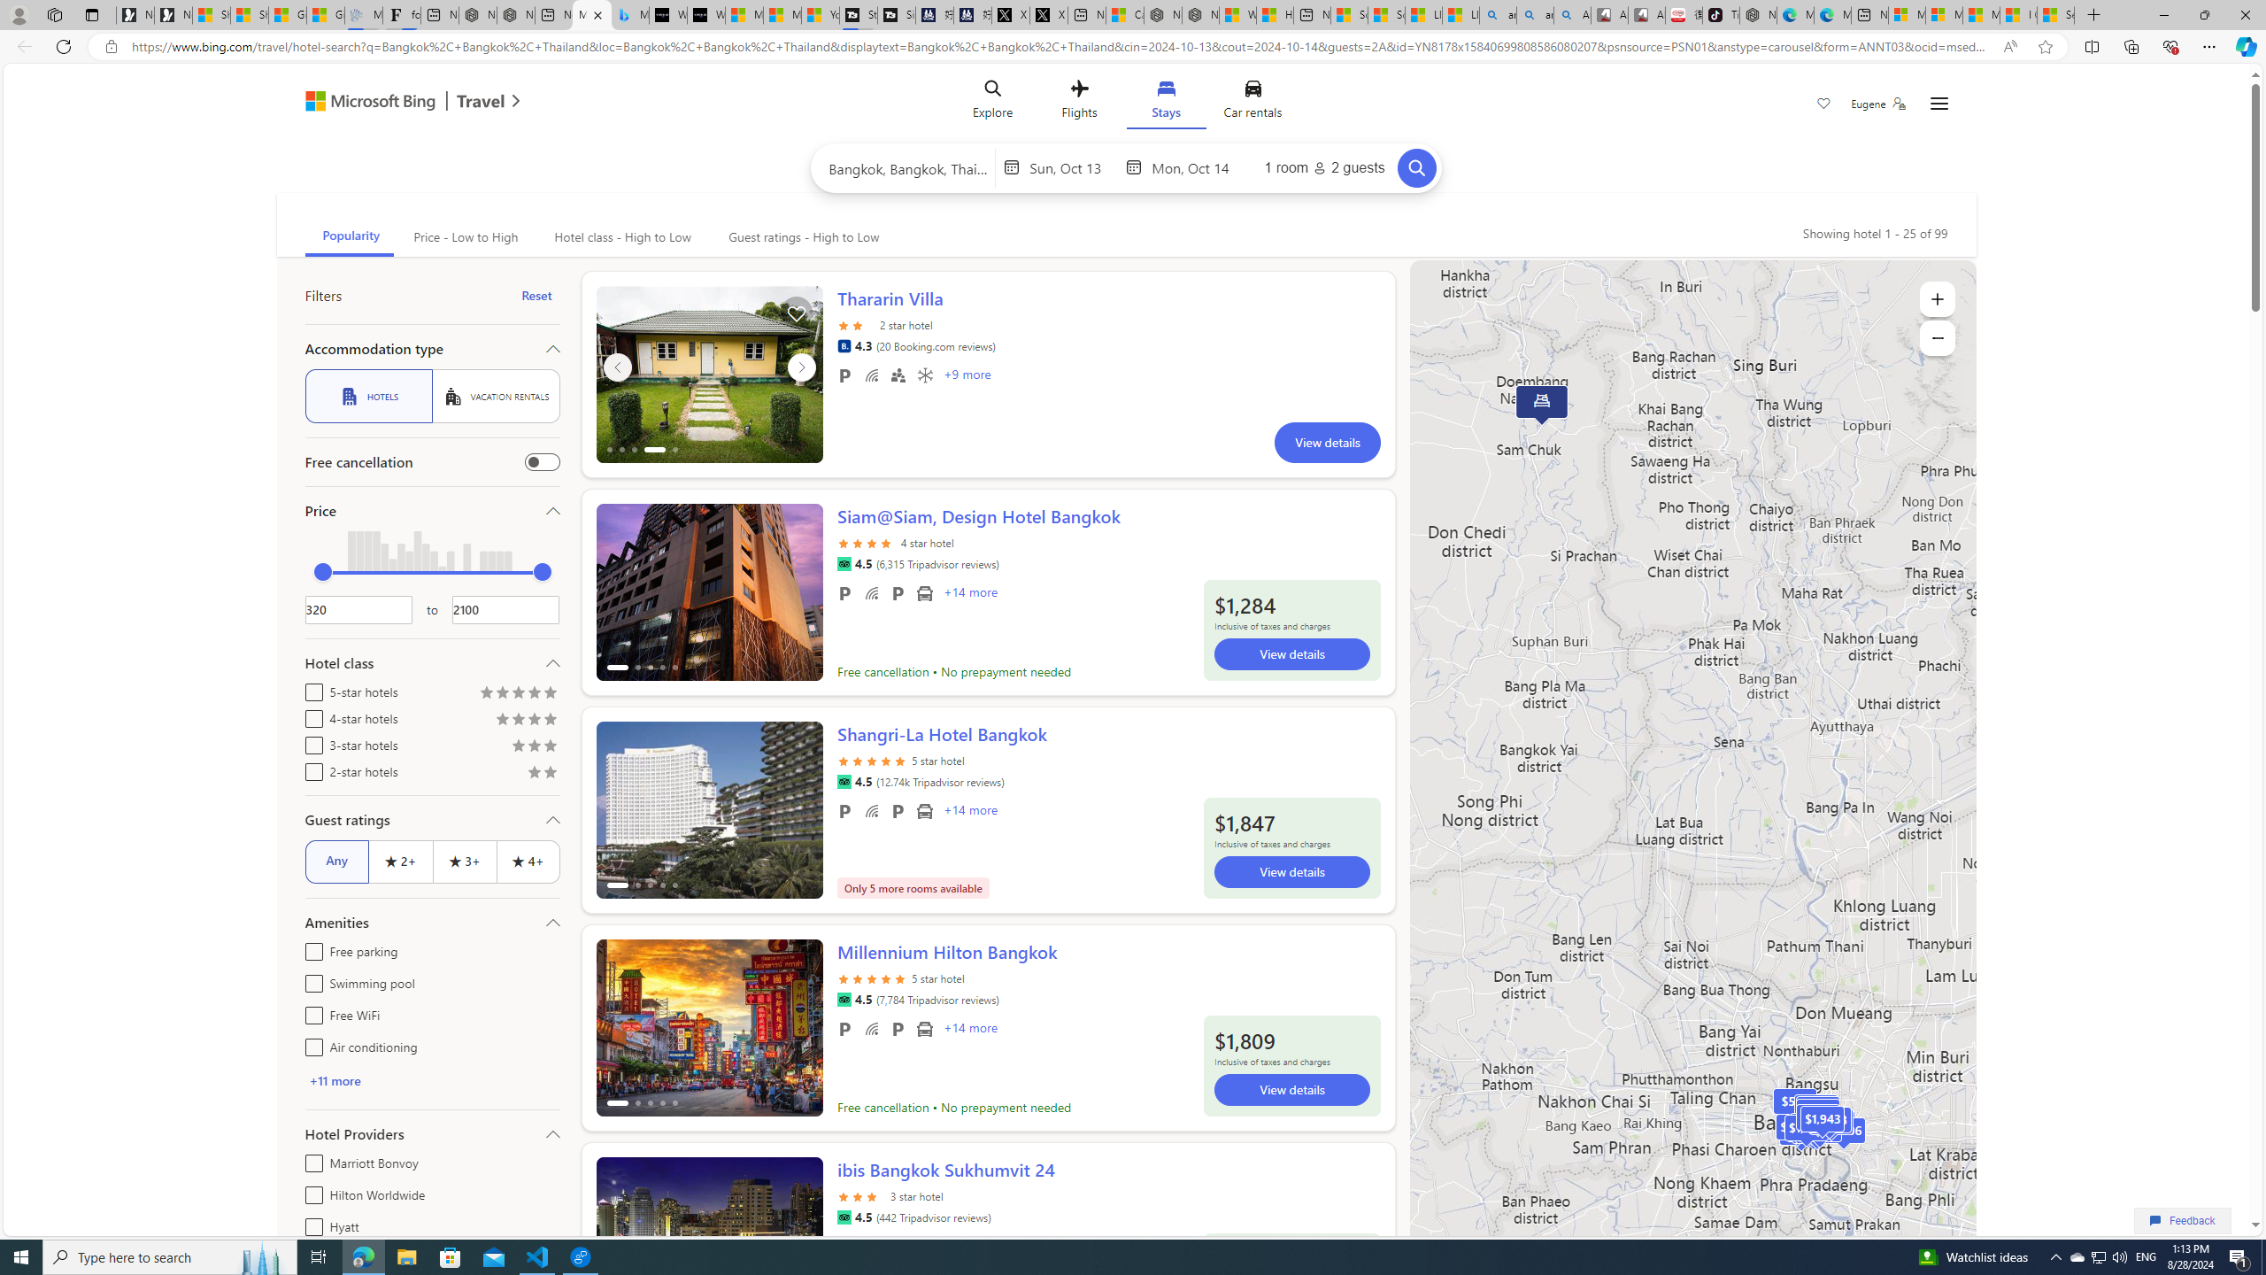  Describe the element at coordinates (967, 376) in the screenshot. I see `+9 More Amenities` at that location.